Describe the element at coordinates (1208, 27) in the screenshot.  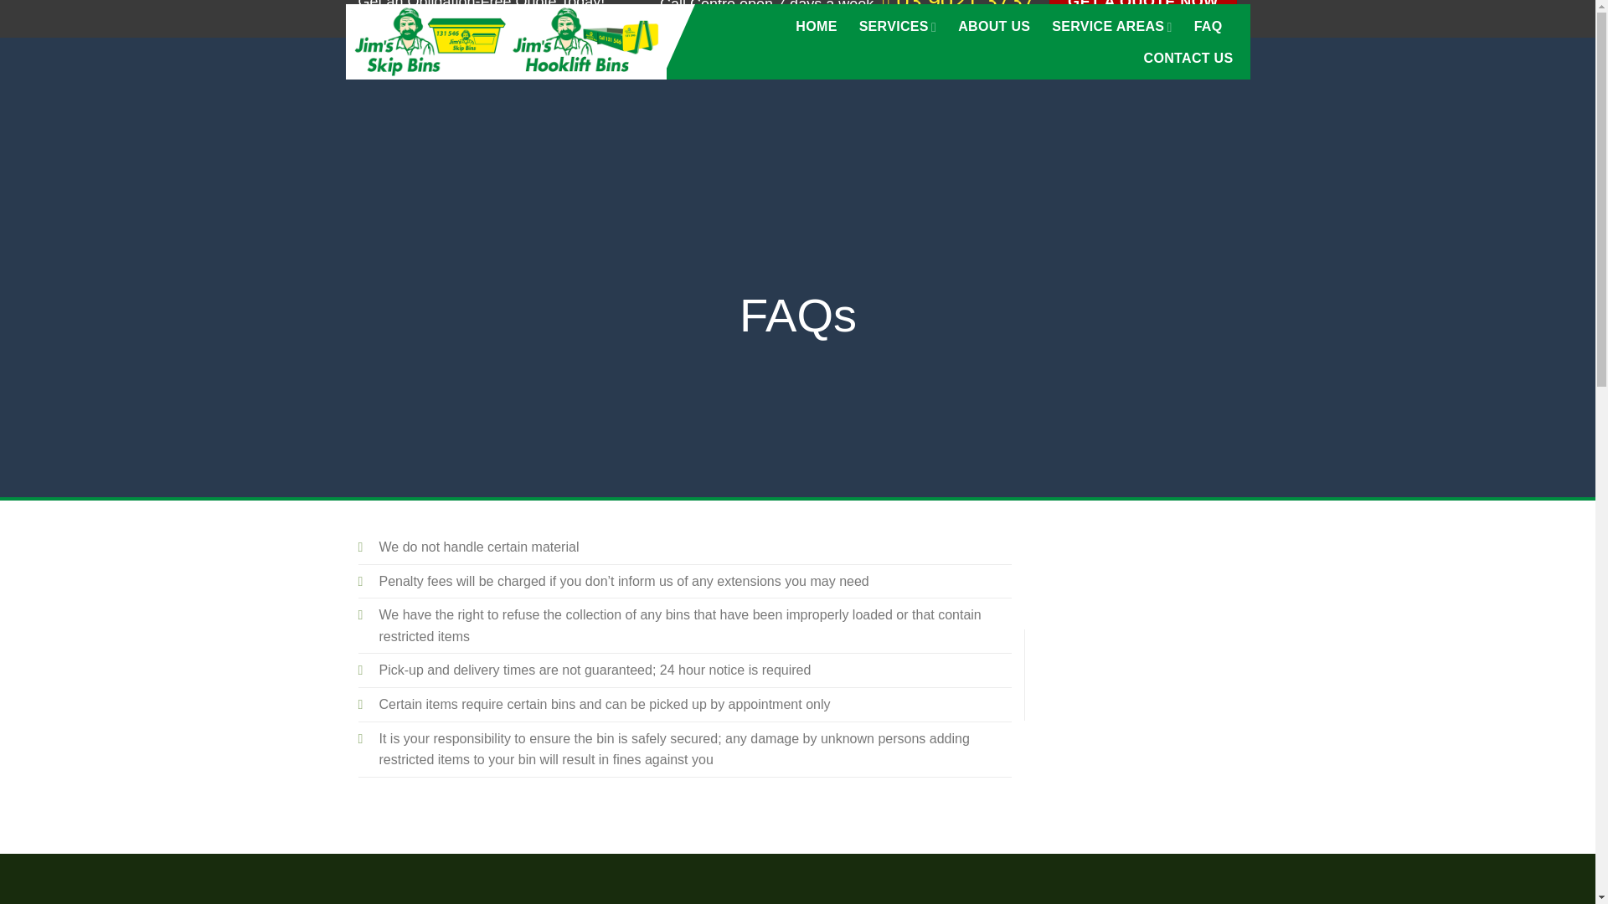
I see `FAQ` at that location.